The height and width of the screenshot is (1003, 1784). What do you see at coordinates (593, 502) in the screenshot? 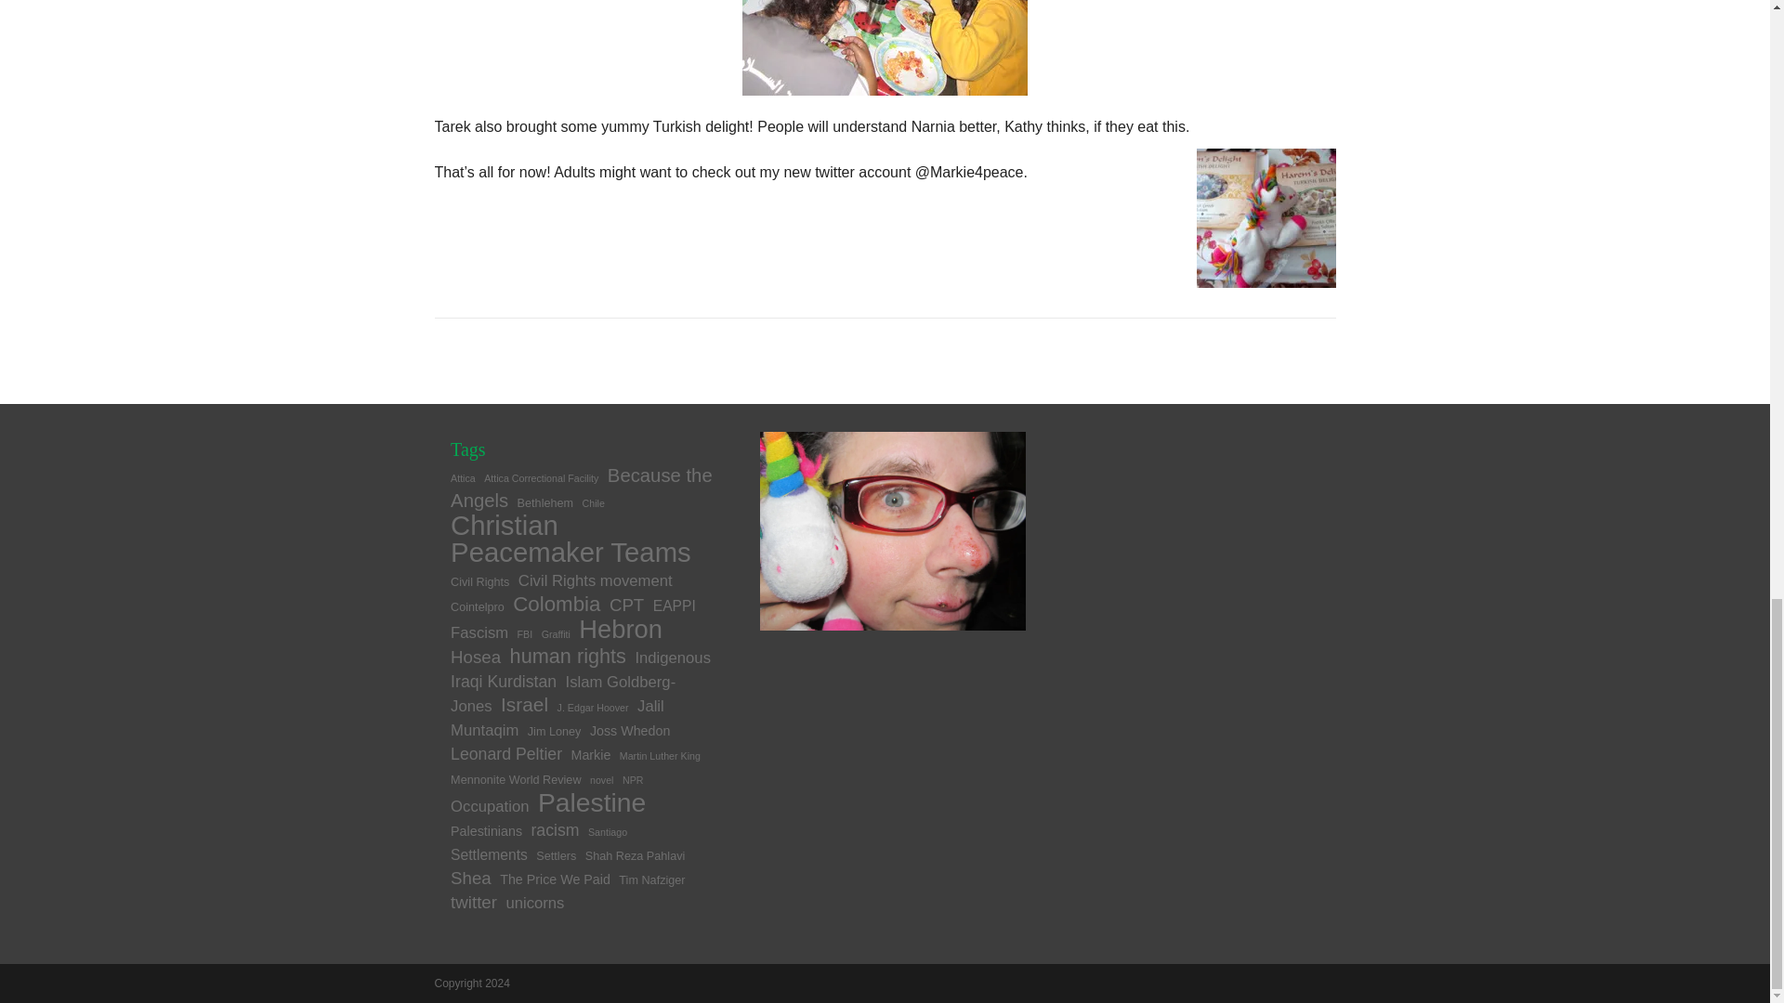
I see `Chile` at bounding box center [593, 502].